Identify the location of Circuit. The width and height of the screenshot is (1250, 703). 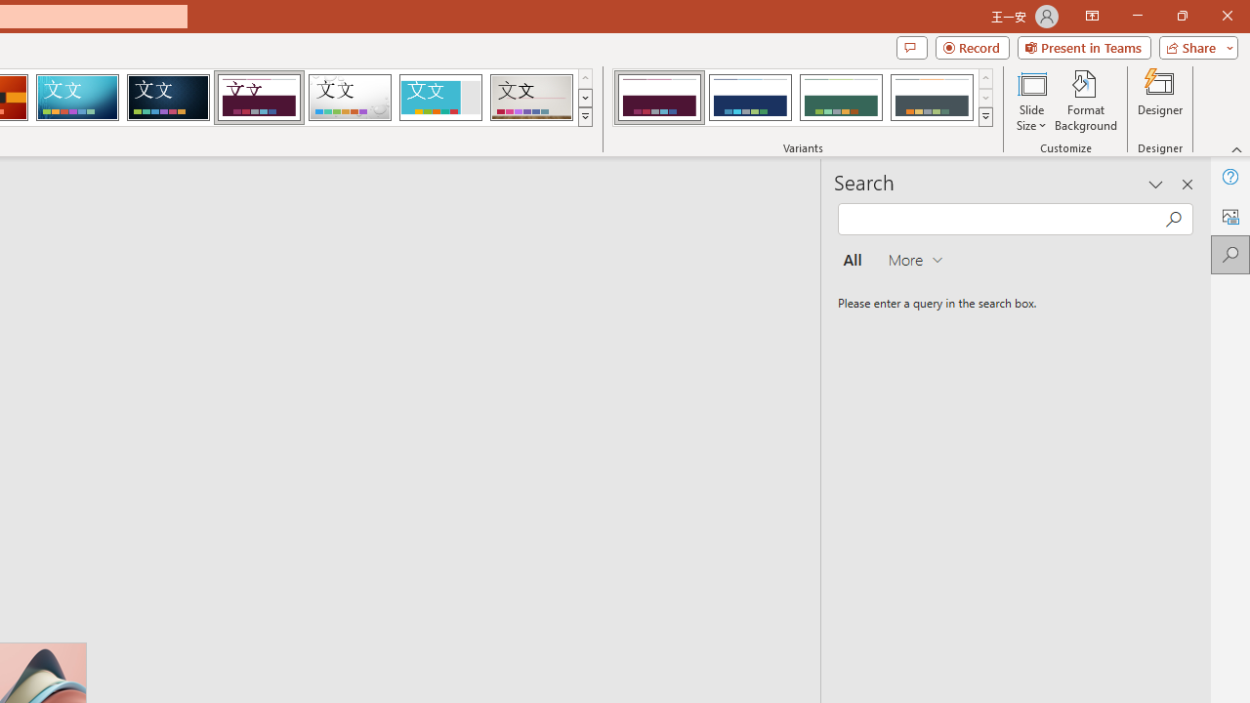
(77, 98).